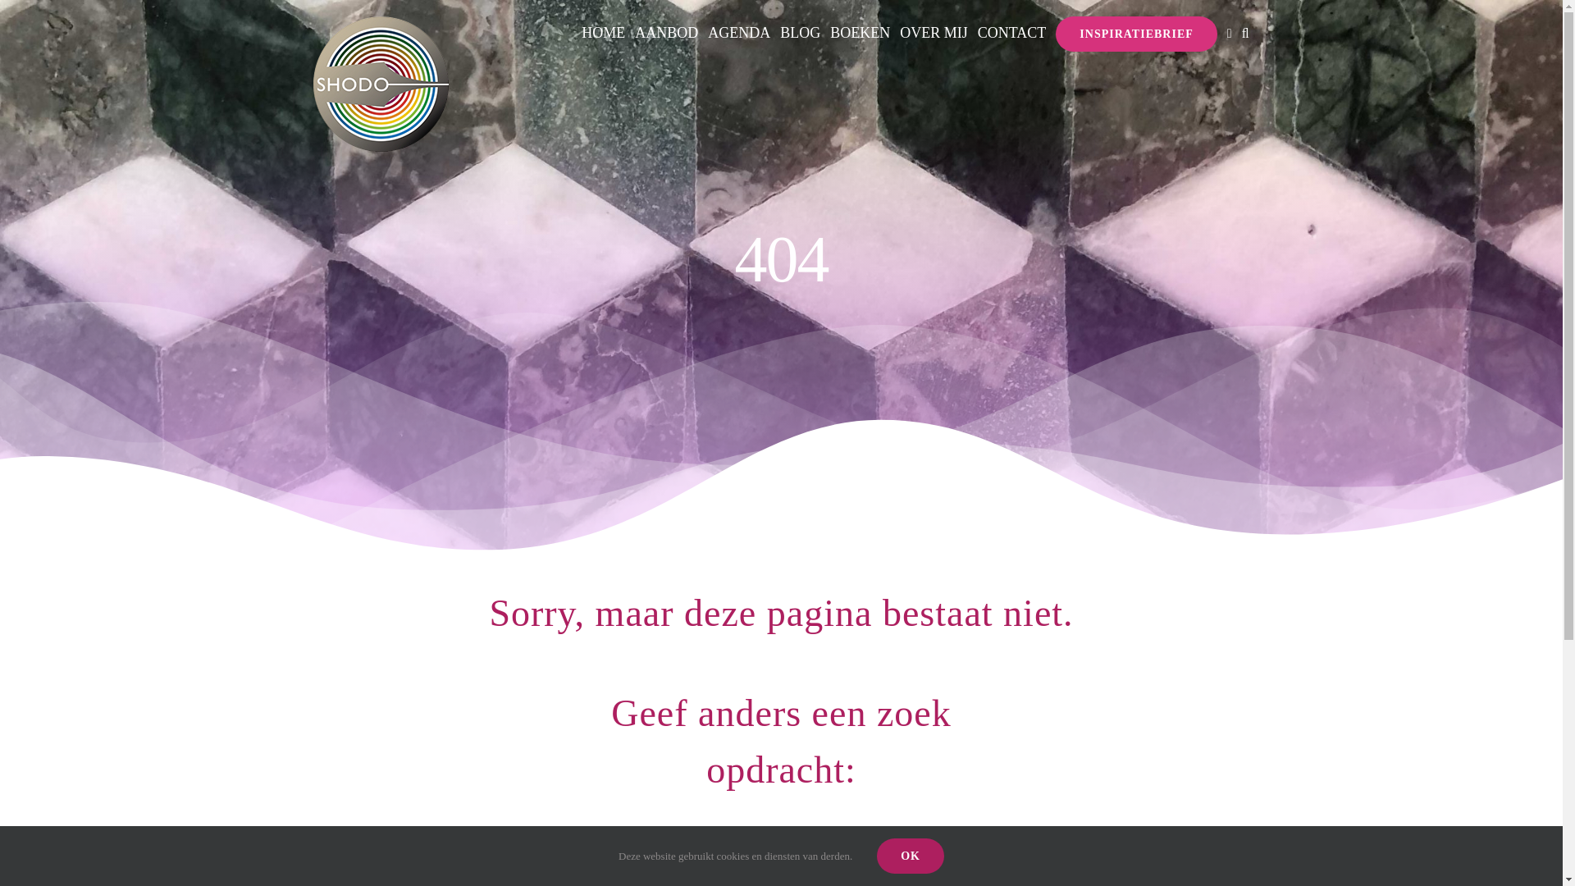 The height and width of the screenshot is (886, 1575). I want to click on AGENDA, so click(738, 34).